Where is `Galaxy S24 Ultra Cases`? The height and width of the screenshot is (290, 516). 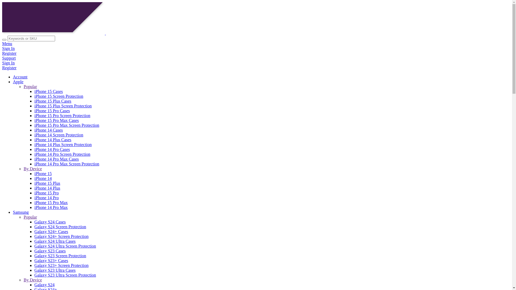
Galaxy S24 Ultra Cases is located at coordinates (55, 241).